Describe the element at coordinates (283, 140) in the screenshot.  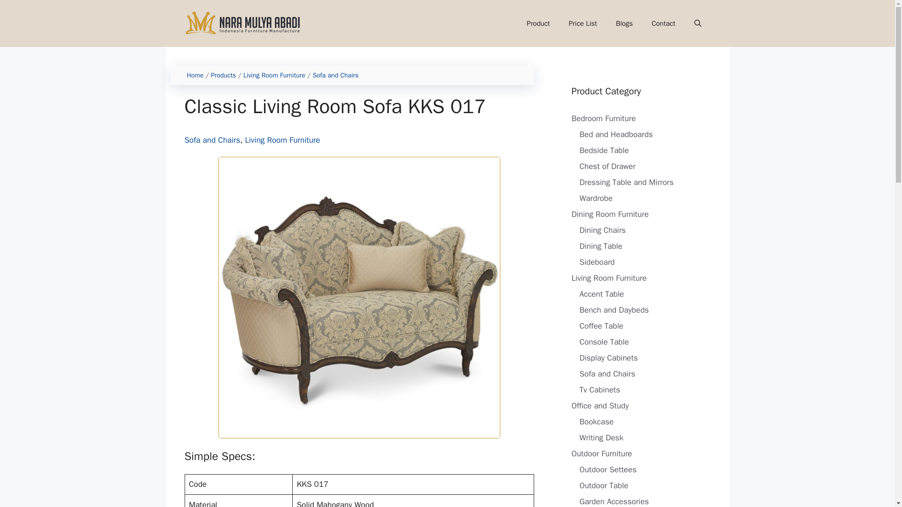
I see `Living Room Furniture` at that location.